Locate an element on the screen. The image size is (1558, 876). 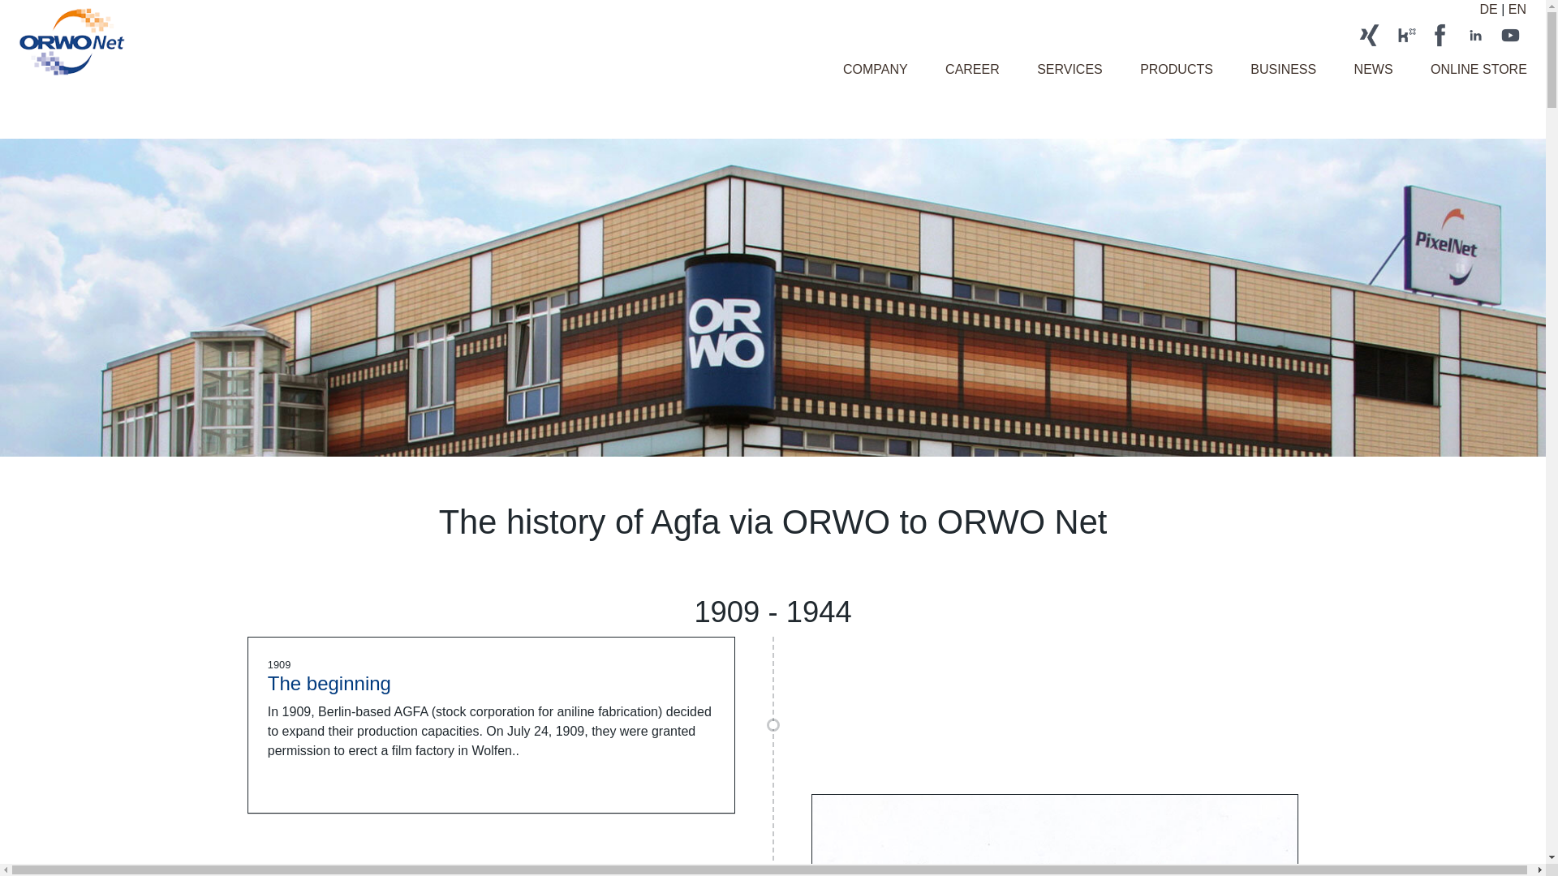
Business is located at coordinates (1282, 69).